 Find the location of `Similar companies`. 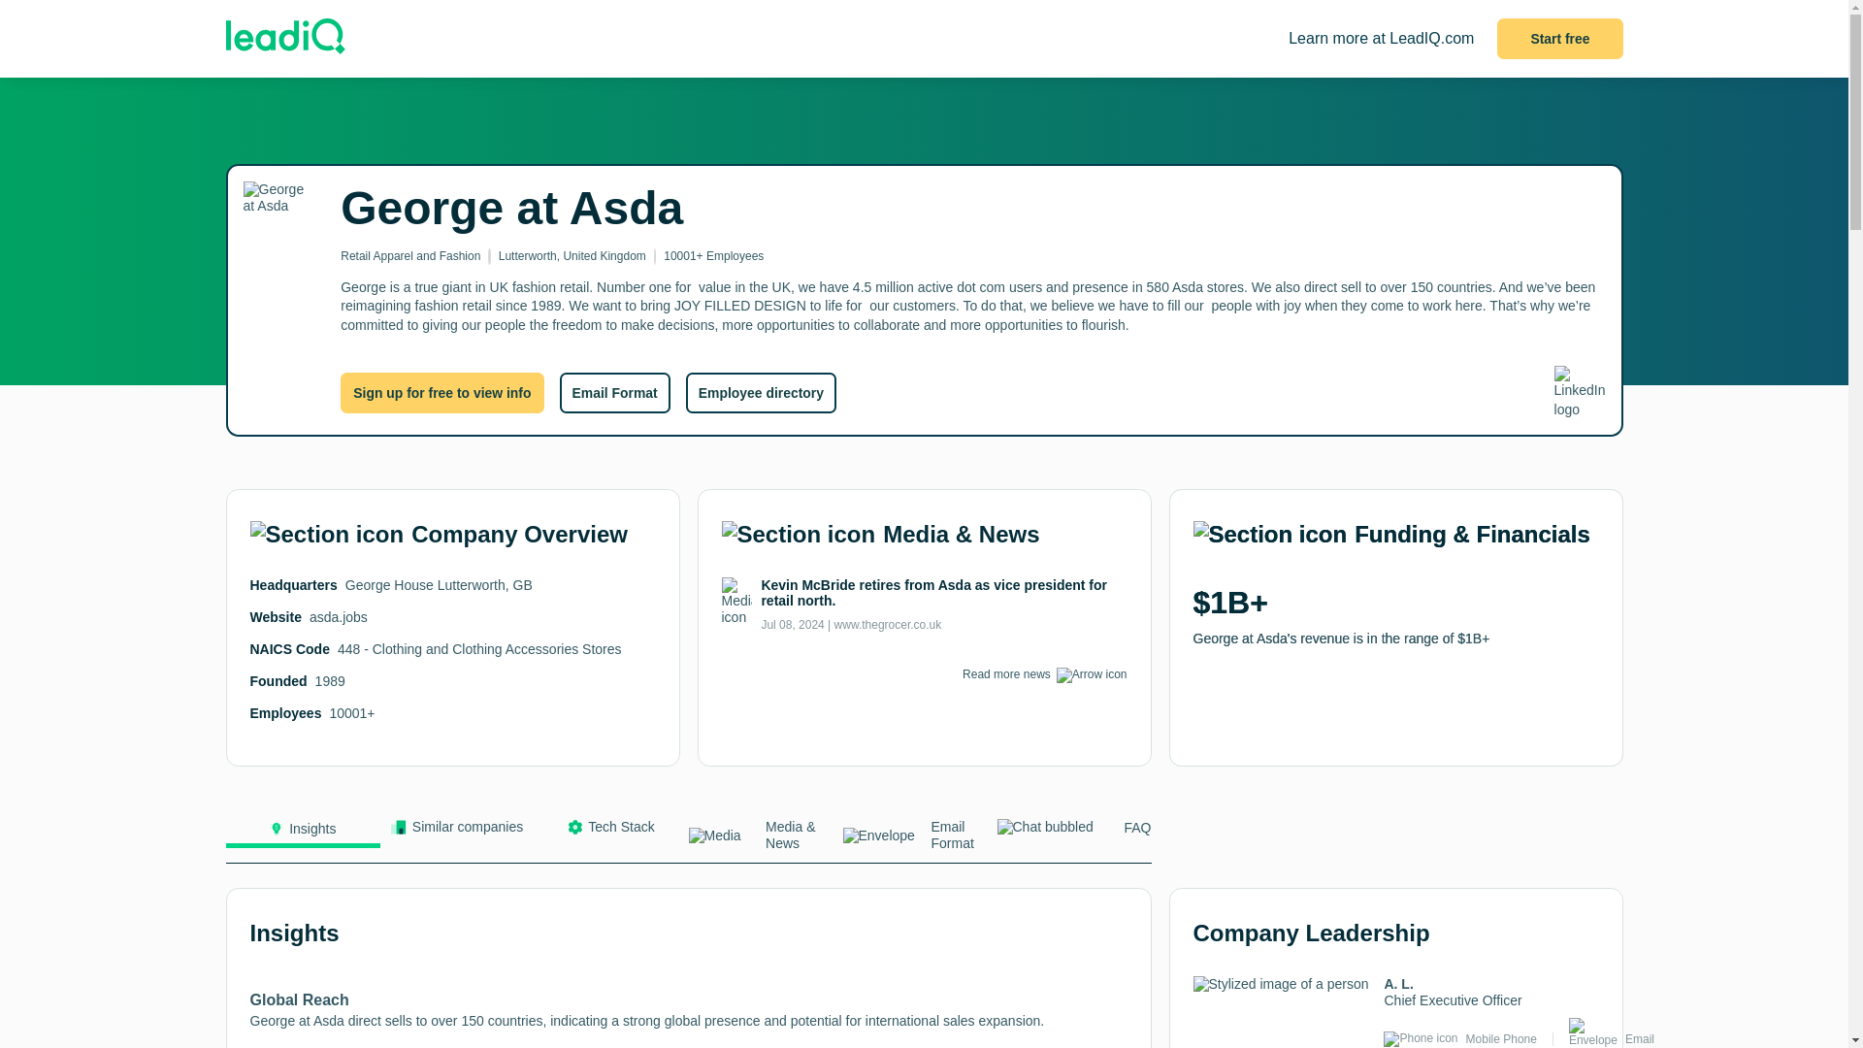

Similar companies is located at coordinates (457, 832).